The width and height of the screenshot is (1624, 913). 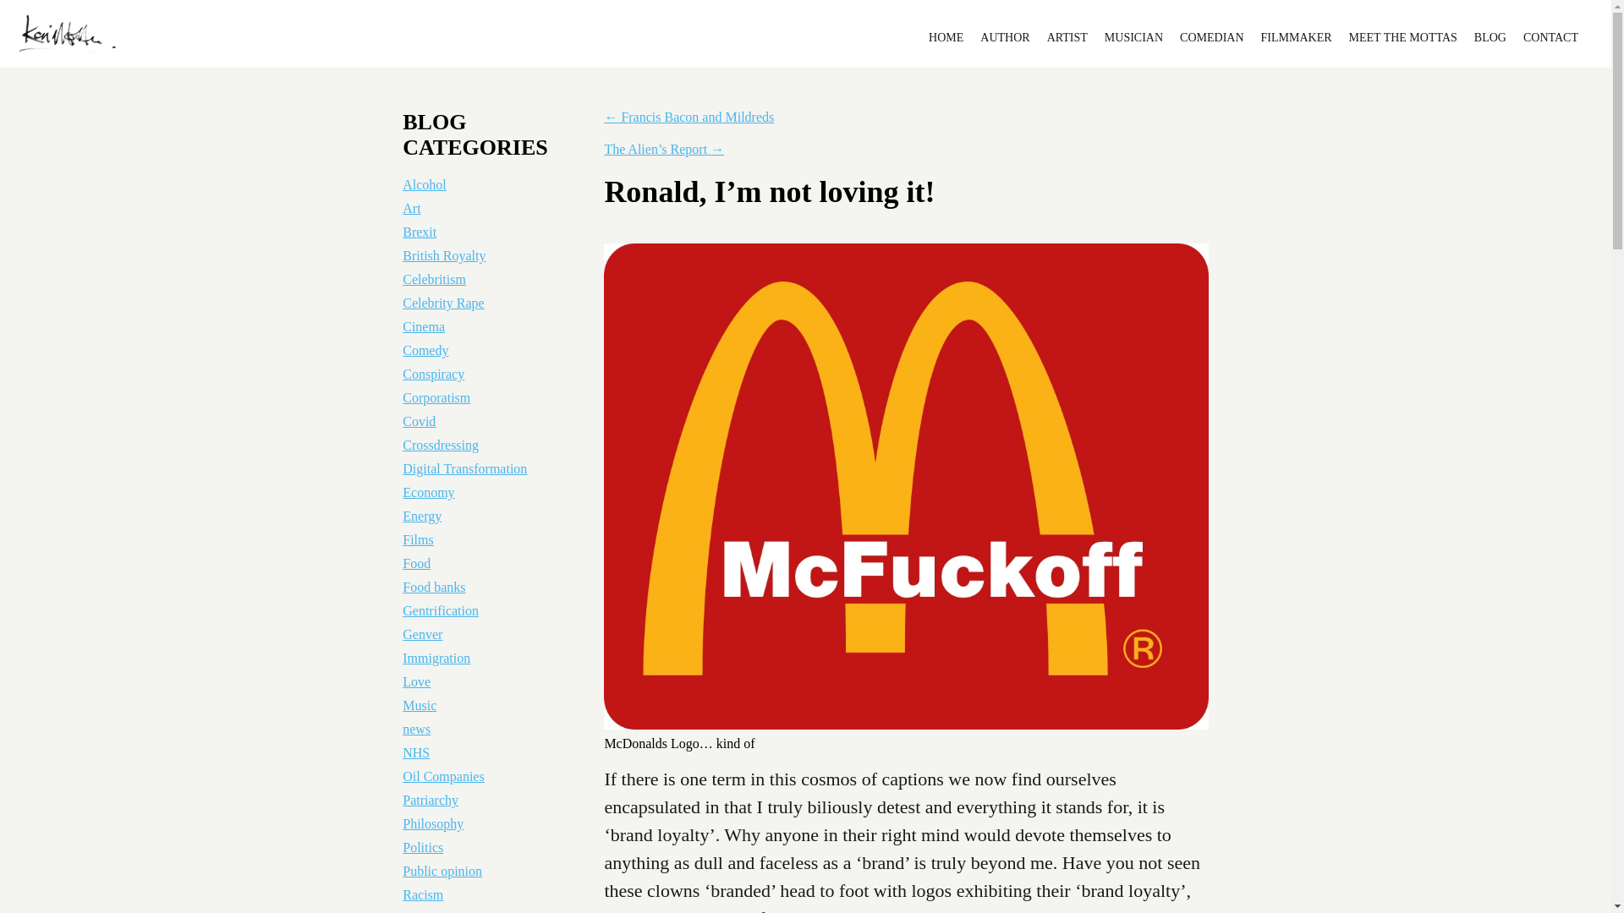 What do you see at coordinates (411, 208) in the screenshot?
I see `Art` at bounding box center [411, 208].